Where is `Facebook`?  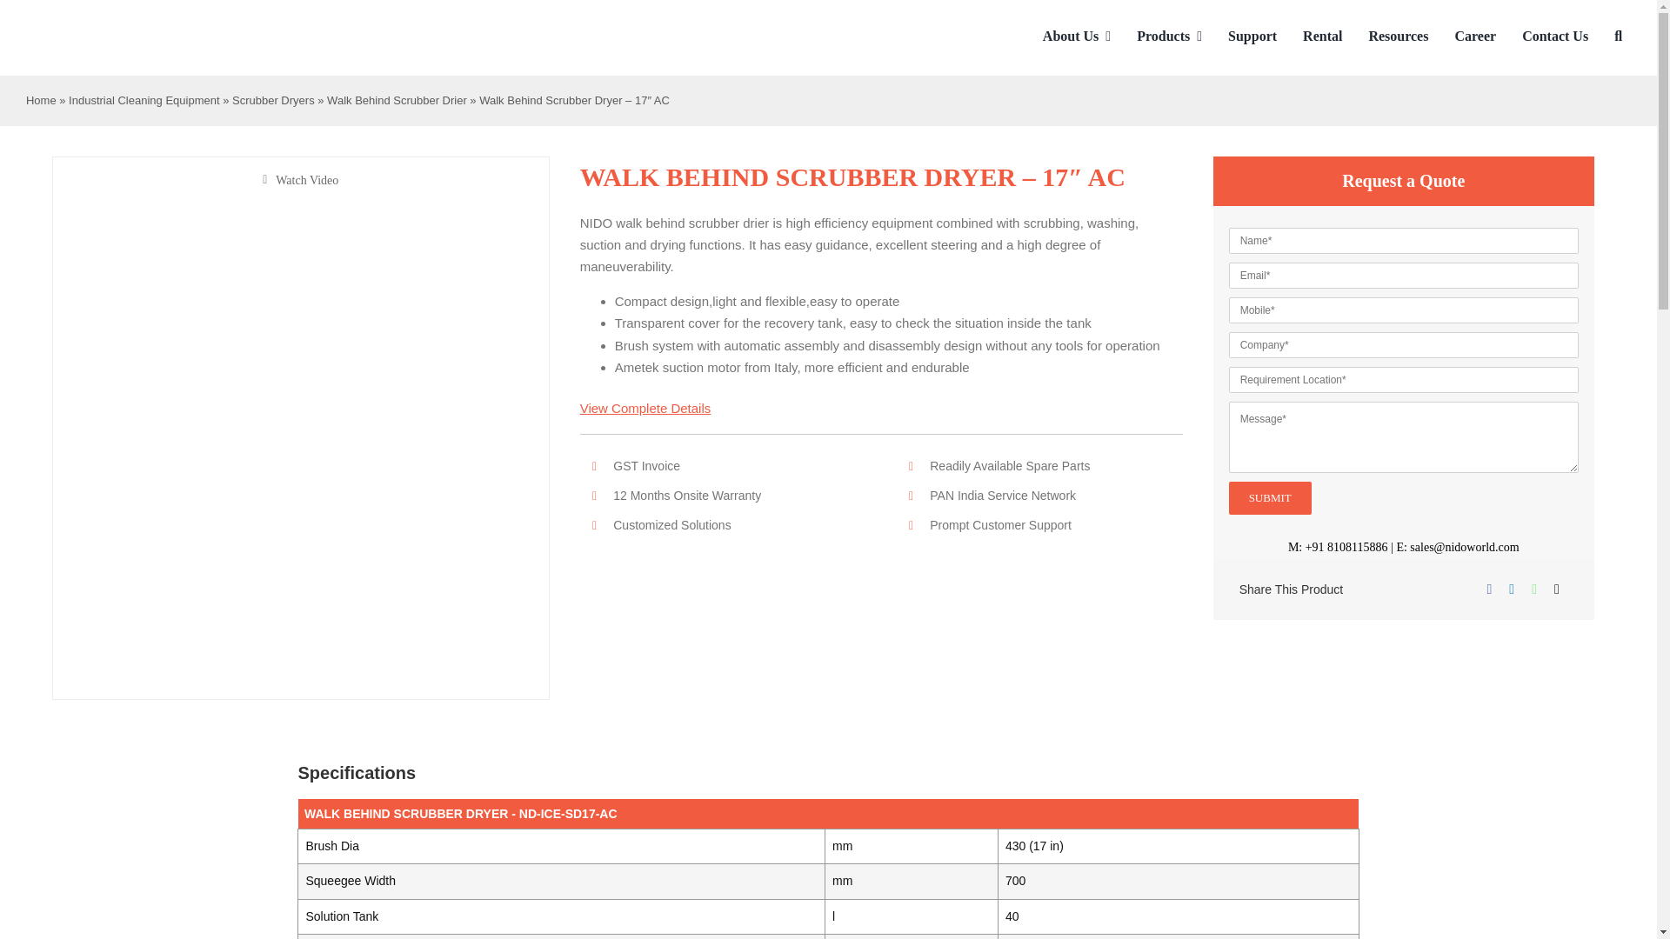 Facebook is located at coordinates (1489, 589).